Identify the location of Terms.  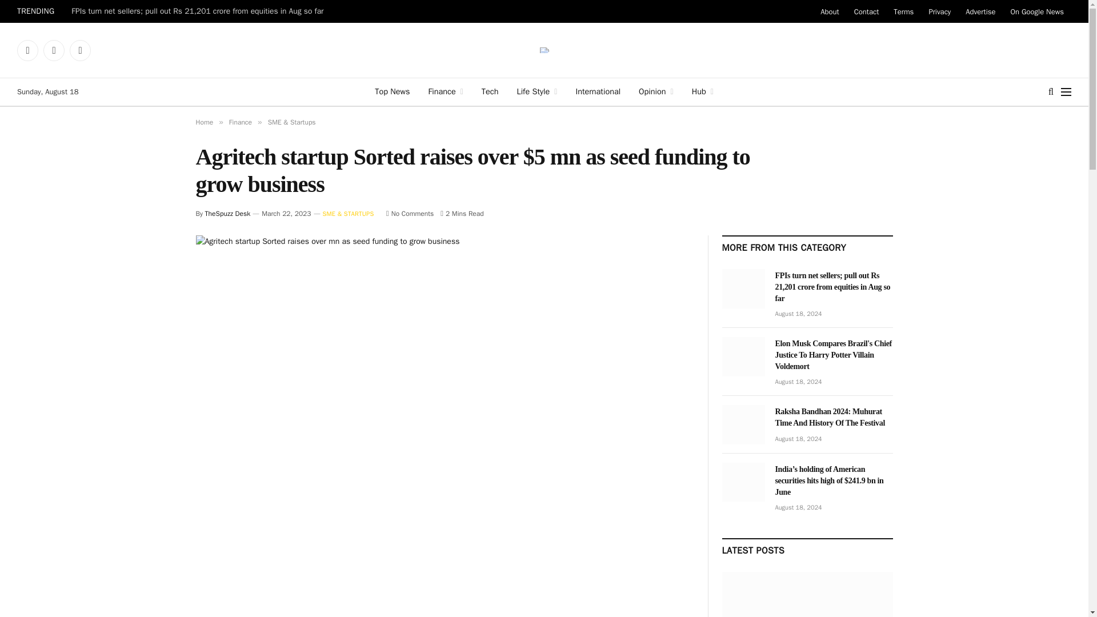
(904, 11).